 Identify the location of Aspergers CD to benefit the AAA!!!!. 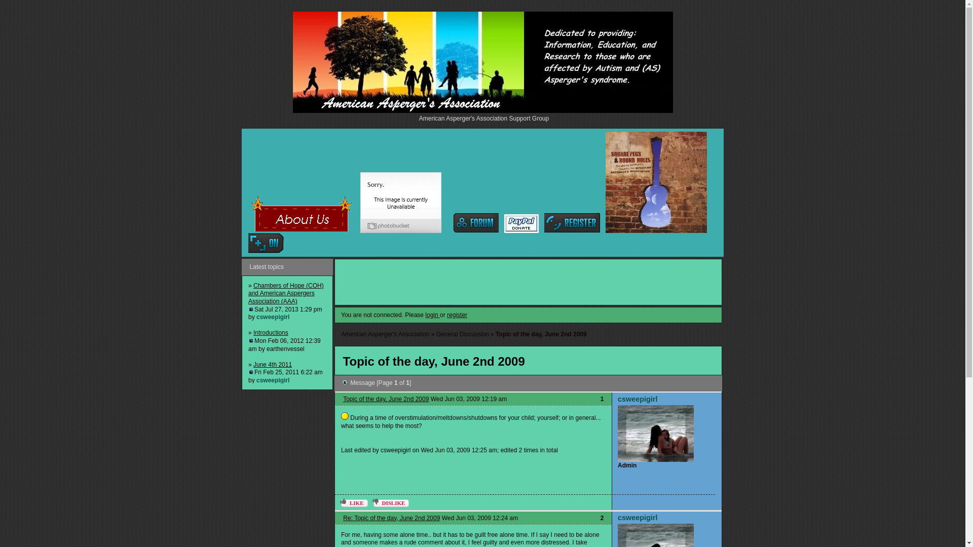
(656, 182).